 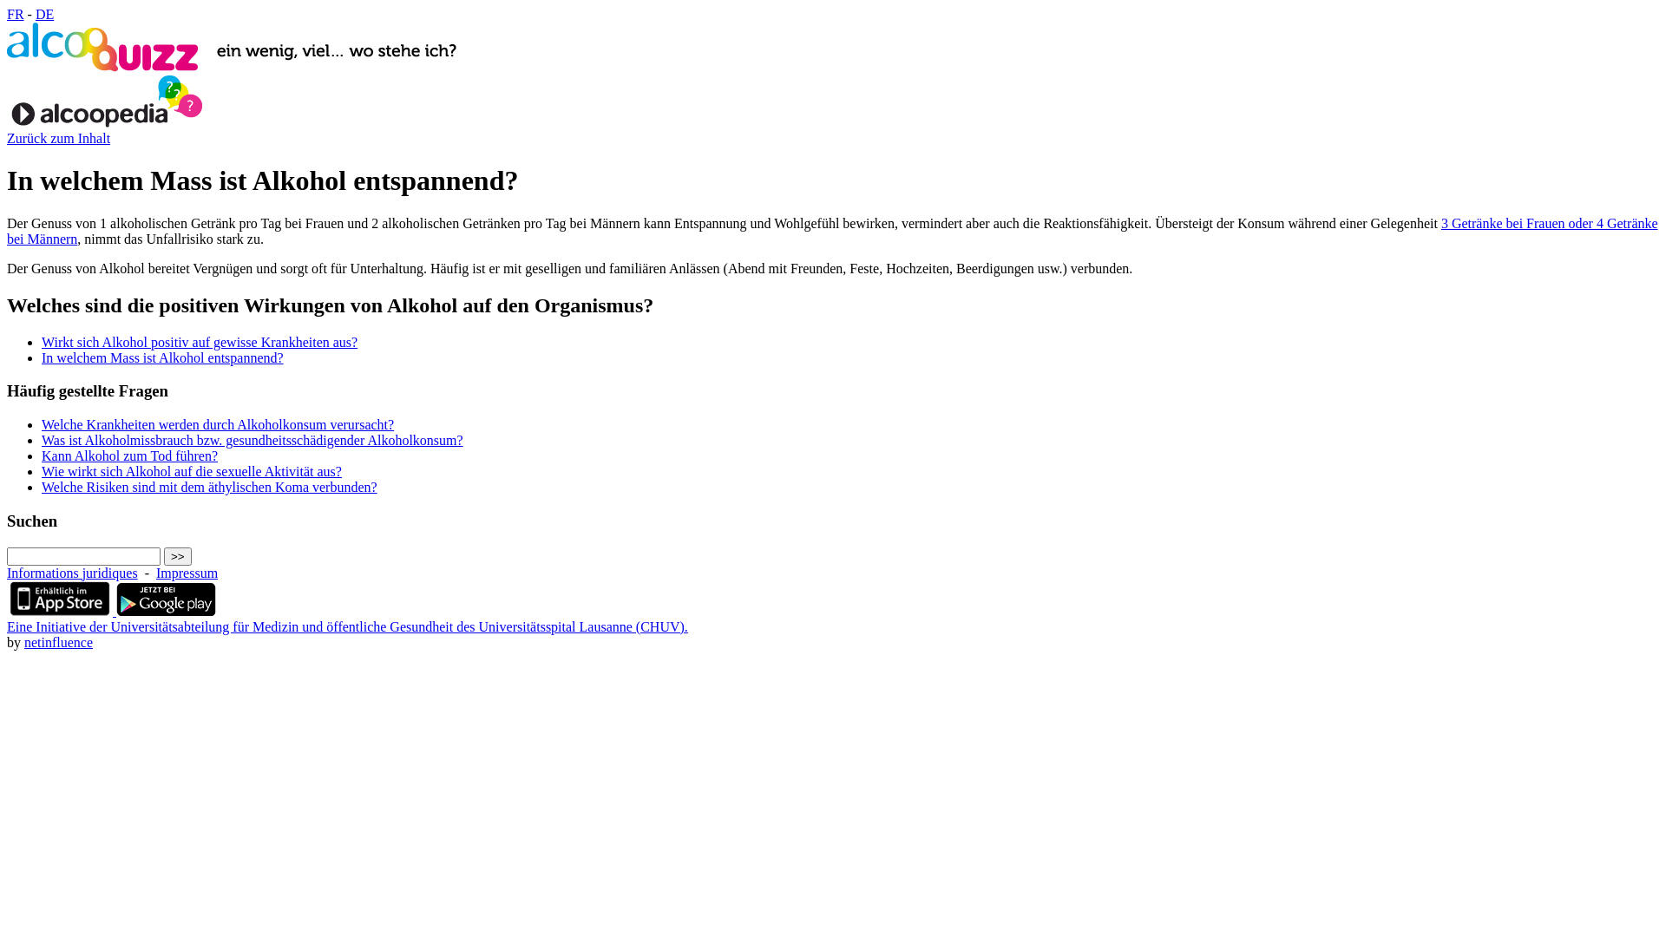 What do you see at coordinates (16, 14) in the screenshot?
I see `FR` at bounding box center [16, 14].